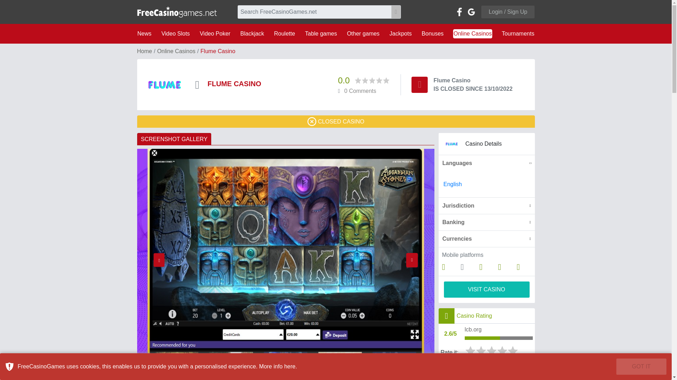 This screenshot has width=677, height=380. I want to click on Jackpots, so click(401, 34).